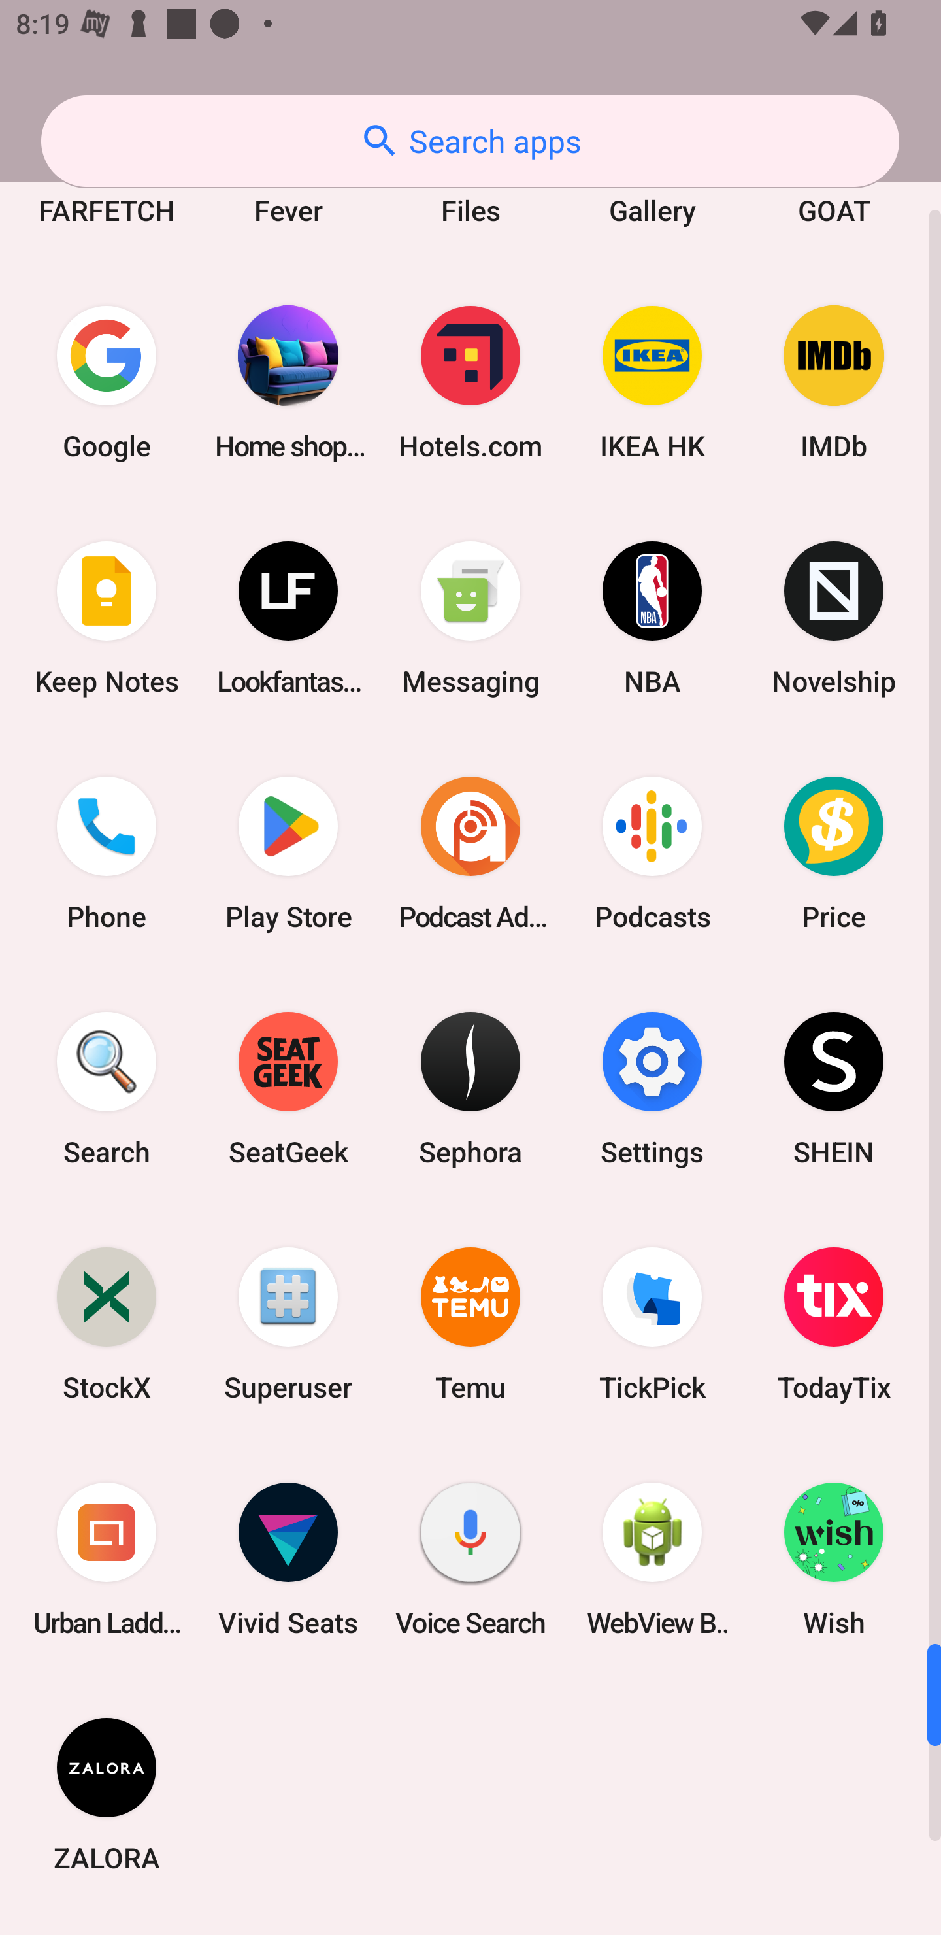 This screenshot has width=941, height=1935. I want to click on Settings, so click(652, 1088).